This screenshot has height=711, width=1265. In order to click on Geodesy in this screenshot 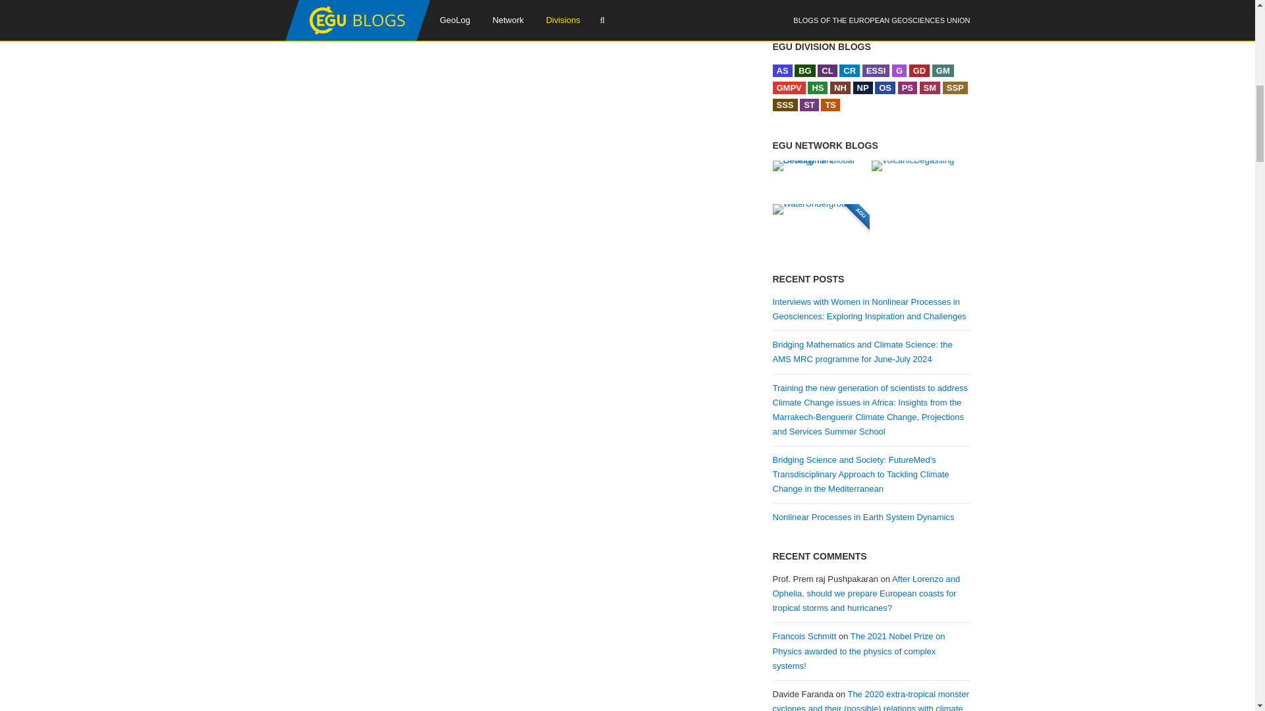, I will do `click(899, 70)`.